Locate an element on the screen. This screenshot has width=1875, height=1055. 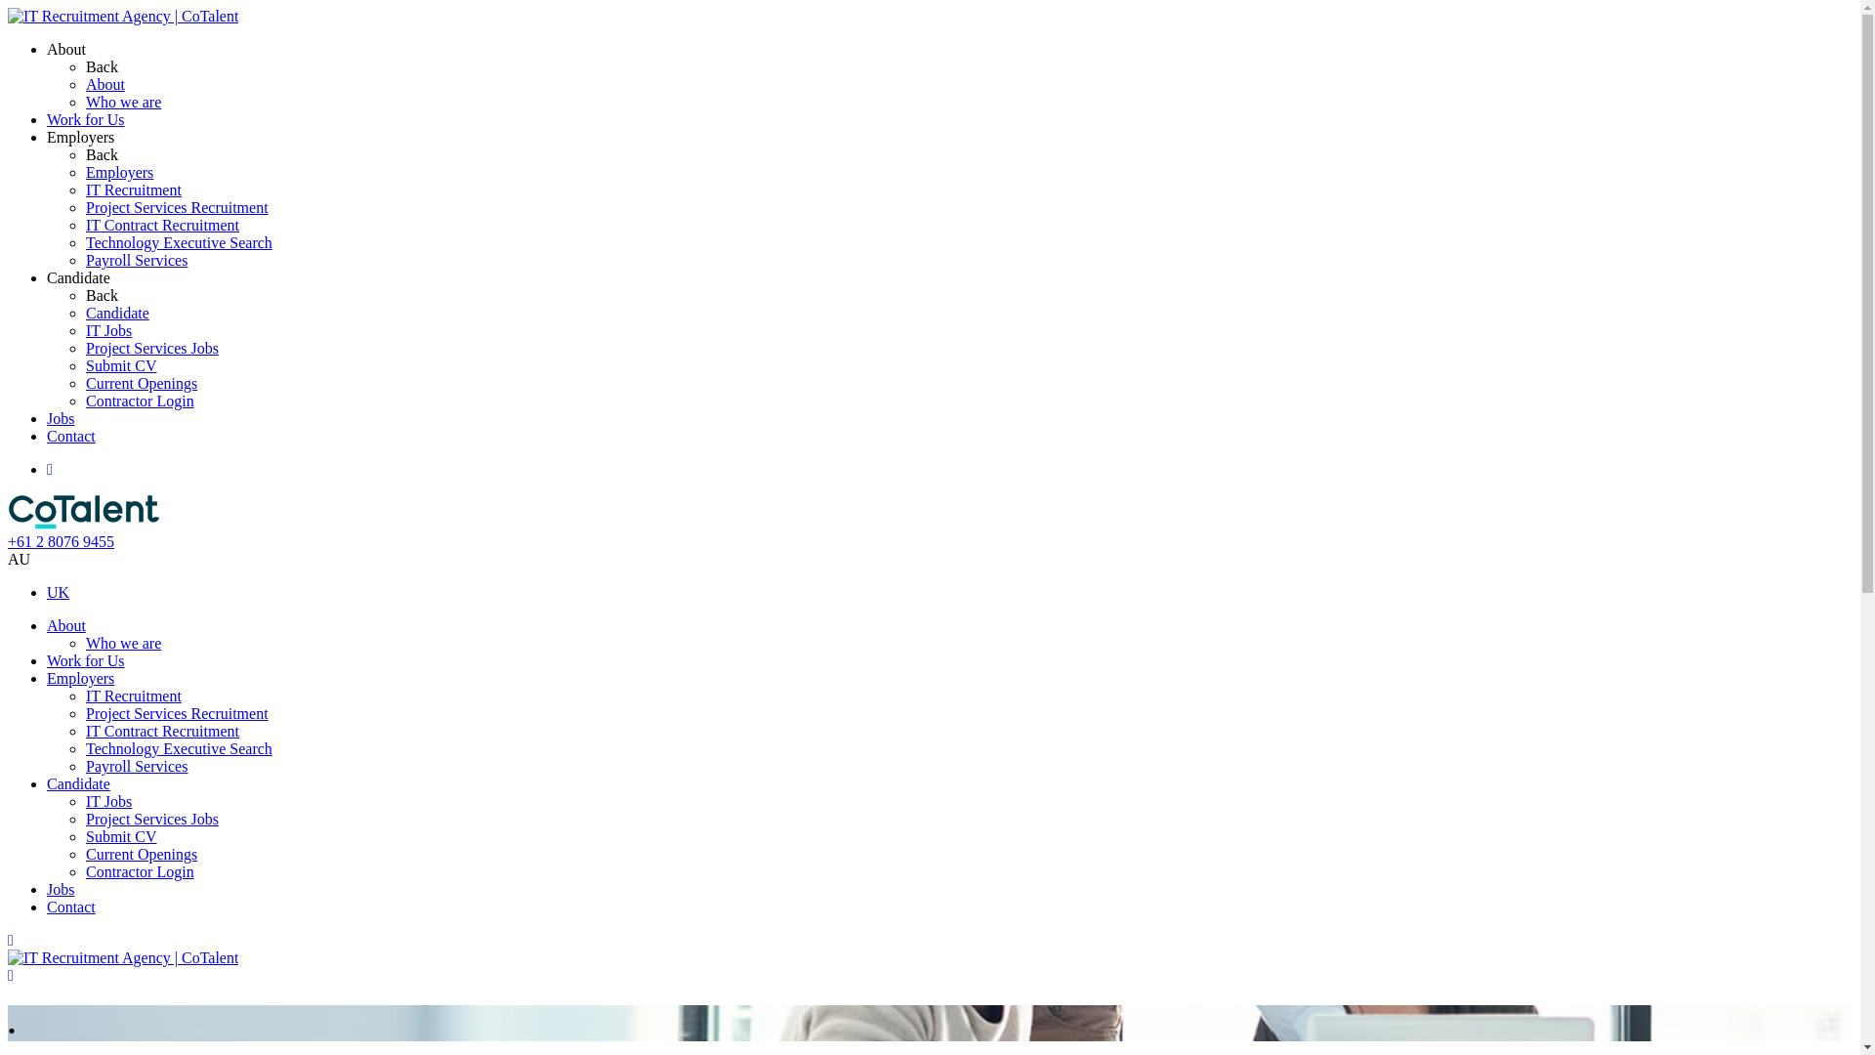
IT Recruitment is located at coordinates (134, 190).